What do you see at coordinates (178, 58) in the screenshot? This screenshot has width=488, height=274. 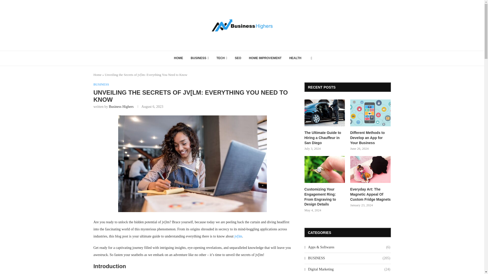 I see `HOME` at bounding box center [178, 58].